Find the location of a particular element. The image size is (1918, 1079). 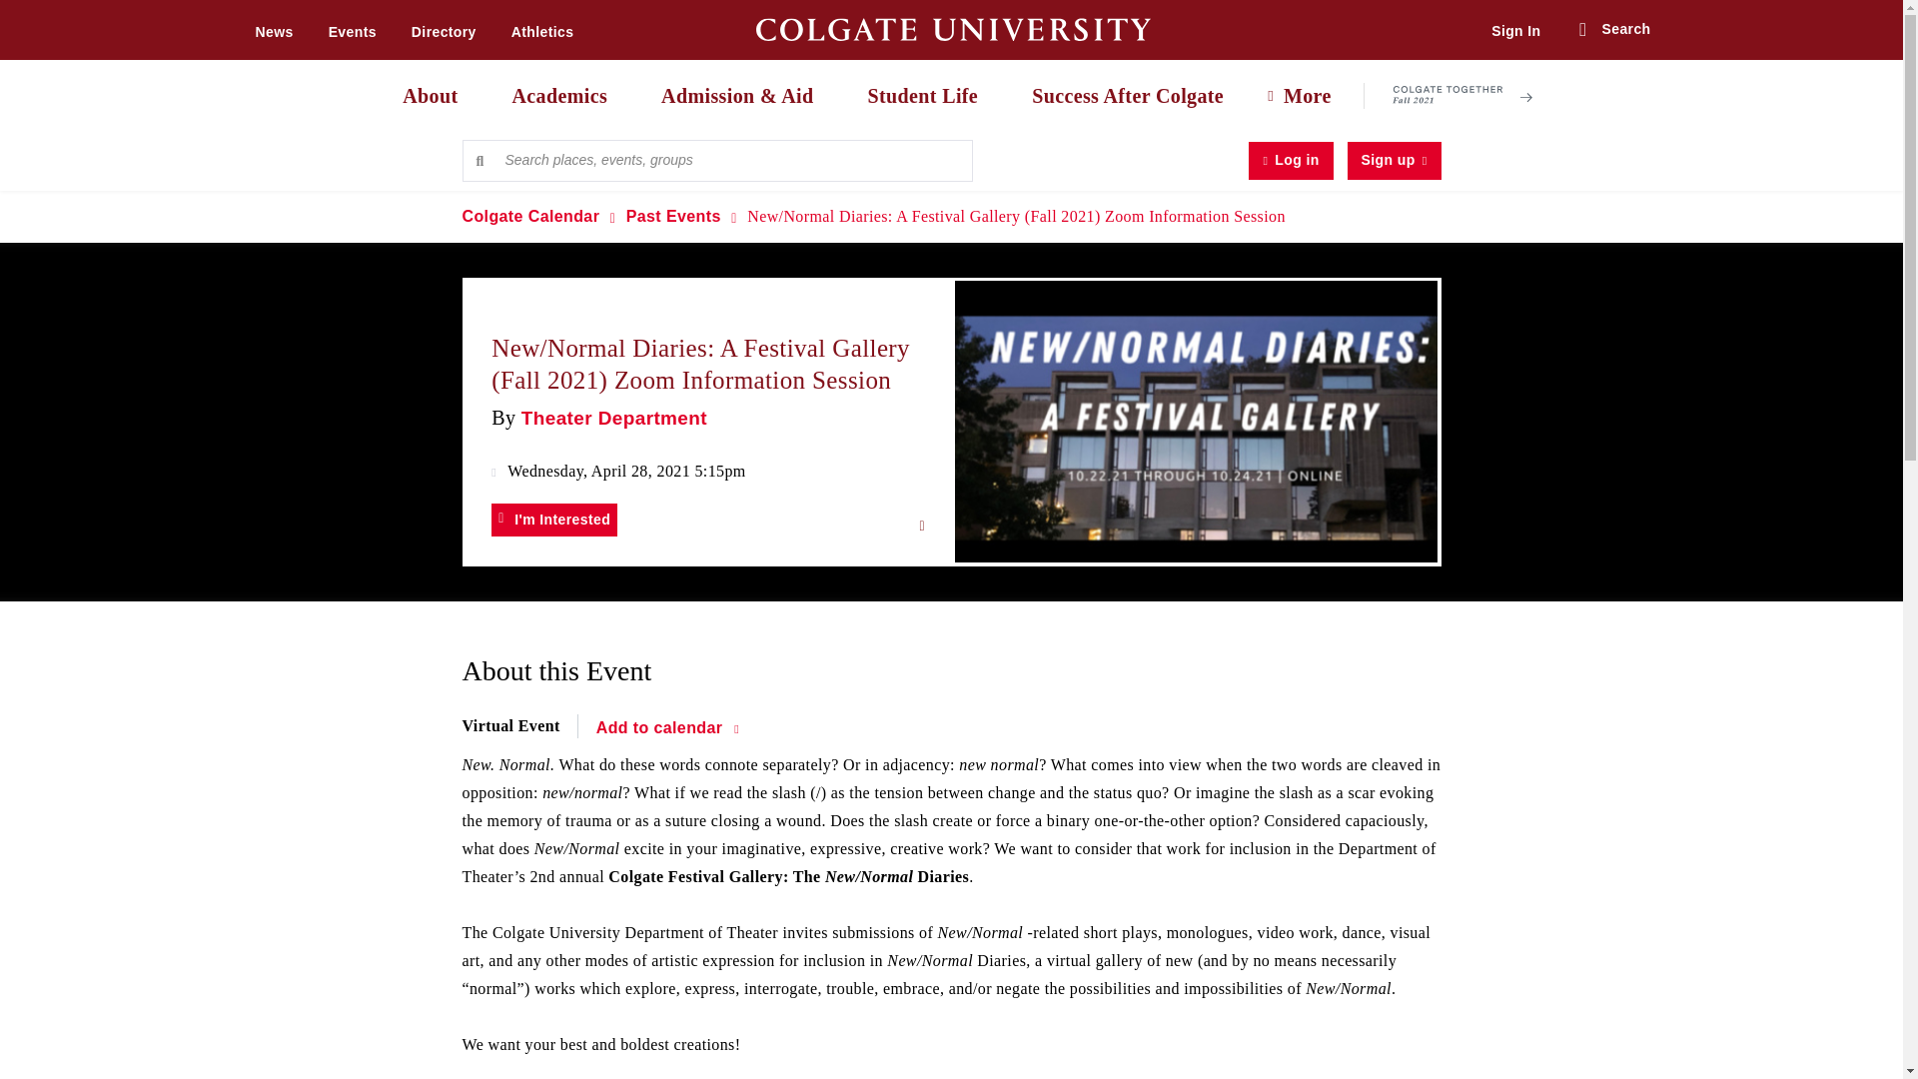

About is located at coordinates (425, 96).